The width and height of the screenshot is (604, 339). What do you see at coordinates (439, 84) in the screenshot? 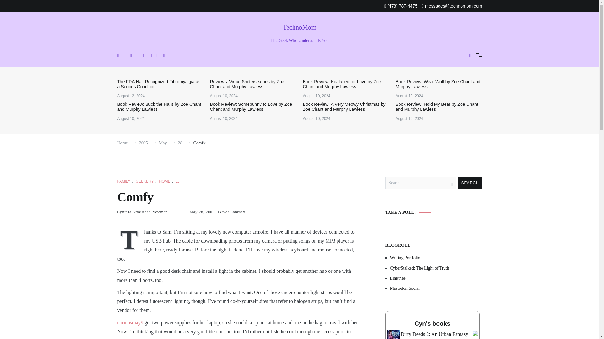
I see `Book Review: Wear Wolf by Zoe Chant and Murphy Lawless` at bounding box center [439, 84].